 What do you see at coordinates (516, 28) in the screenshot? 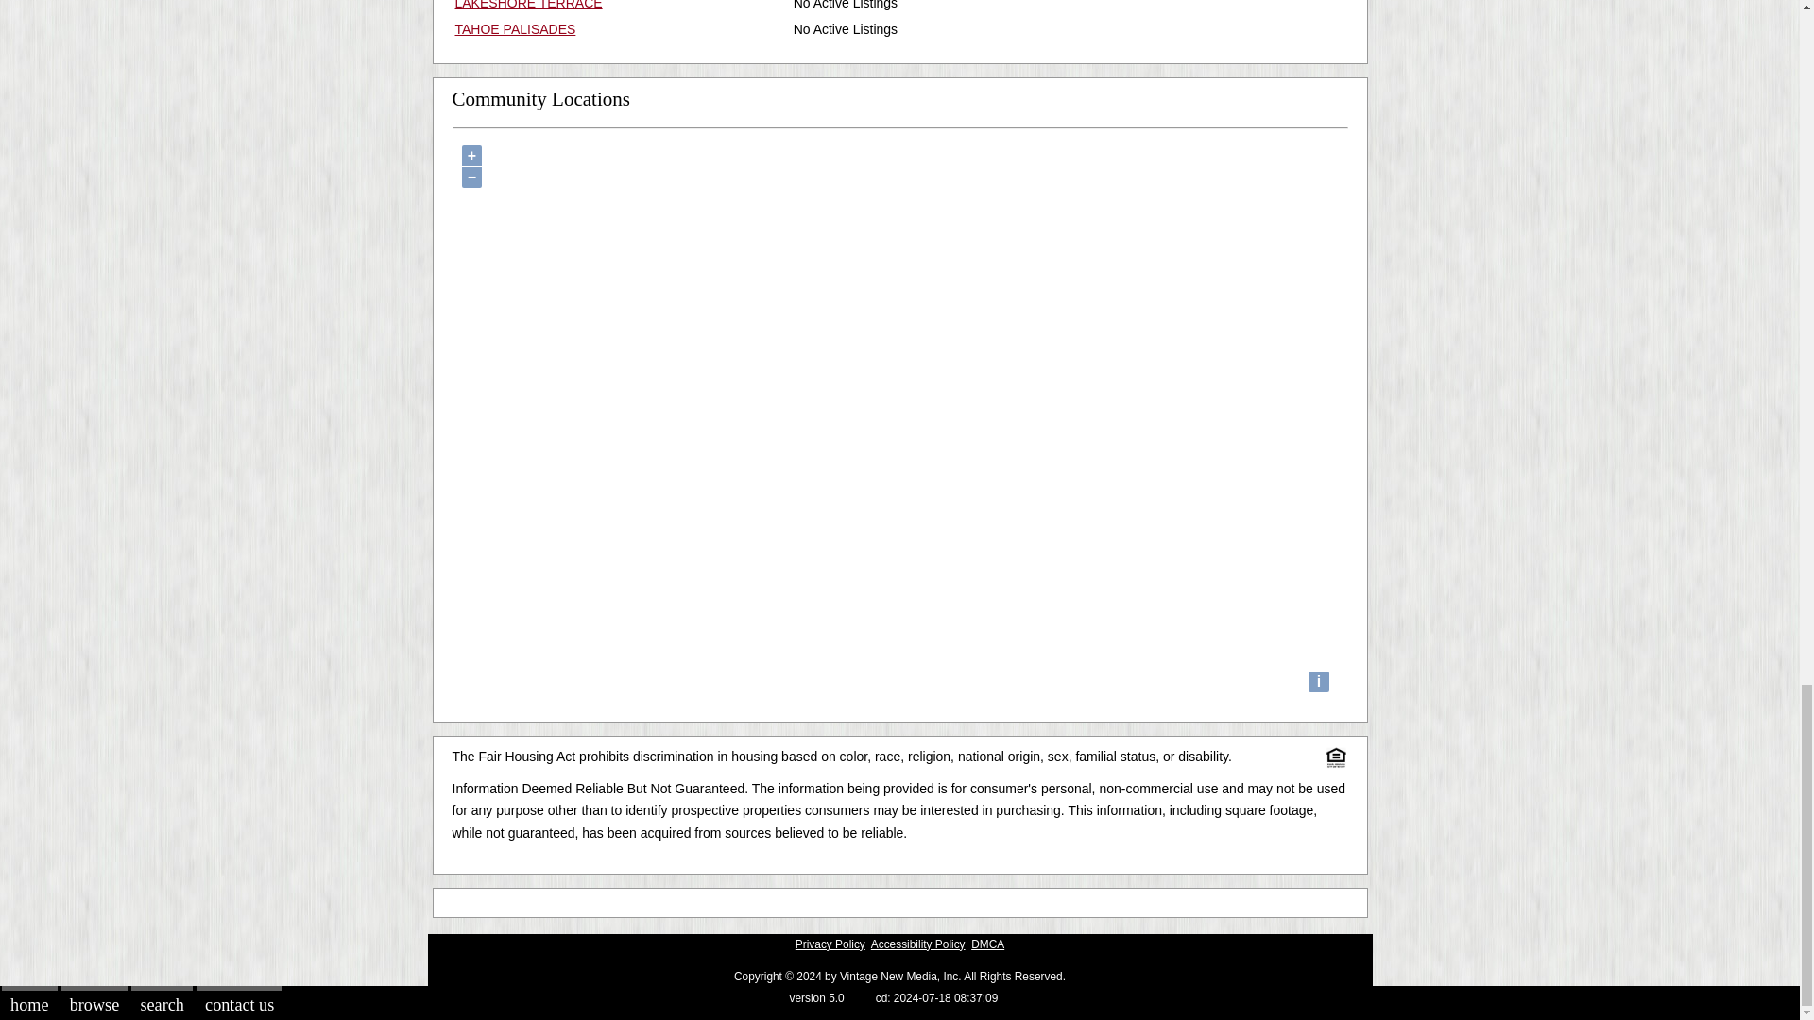
I see `TAHOE PALISADES` at bounding box center [516, 28].